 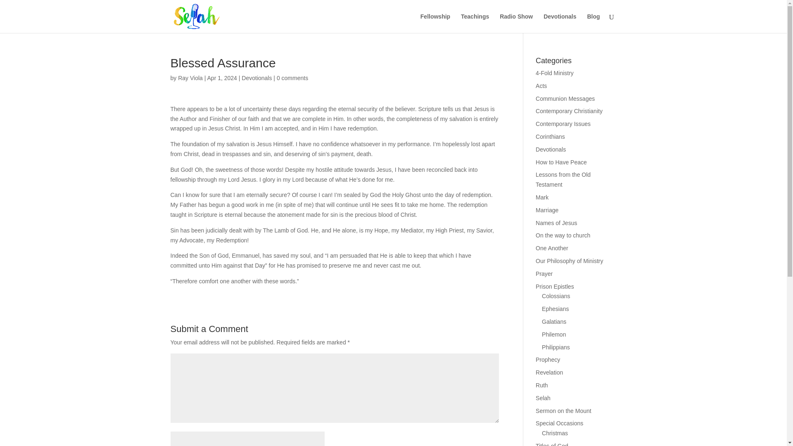 I want to click on Galatians, so click(x=553, y=322).